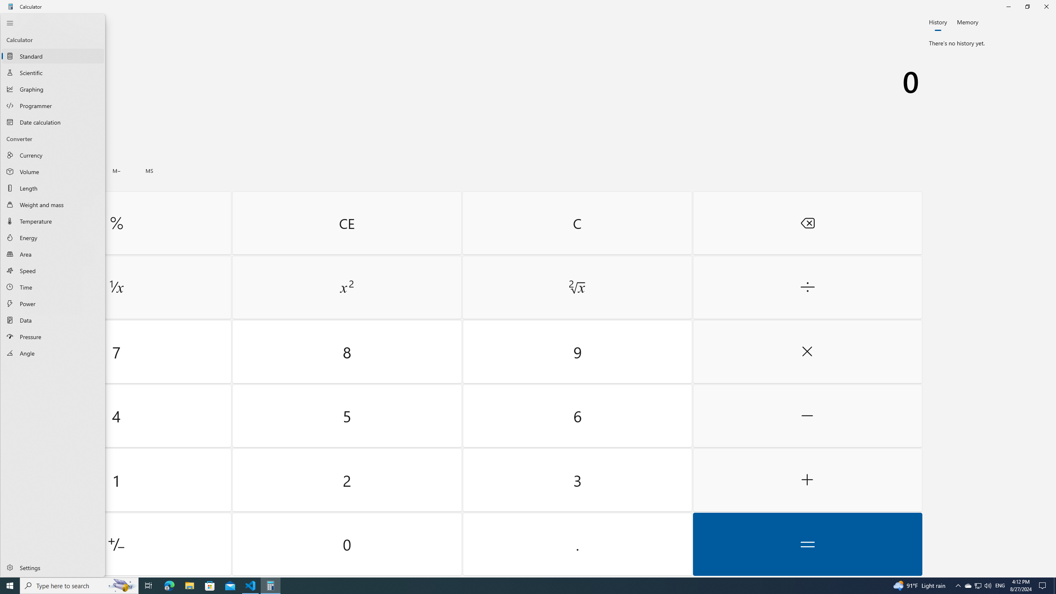 This screenshot has height=594, width=1056. I want to click on Close Calculator, so click(1046, 7).